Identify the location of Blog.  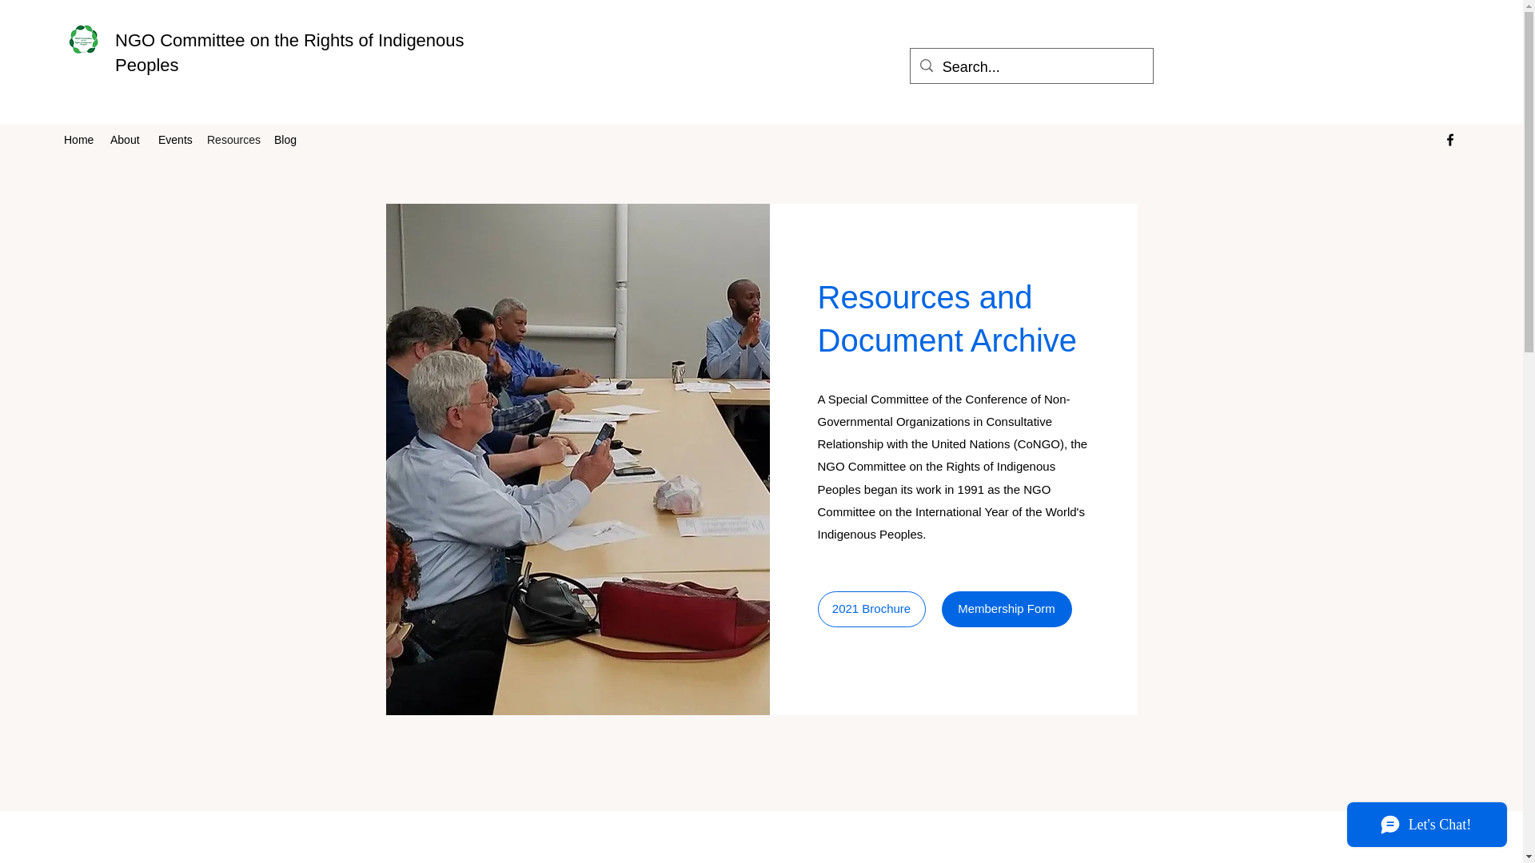
(285, 139).